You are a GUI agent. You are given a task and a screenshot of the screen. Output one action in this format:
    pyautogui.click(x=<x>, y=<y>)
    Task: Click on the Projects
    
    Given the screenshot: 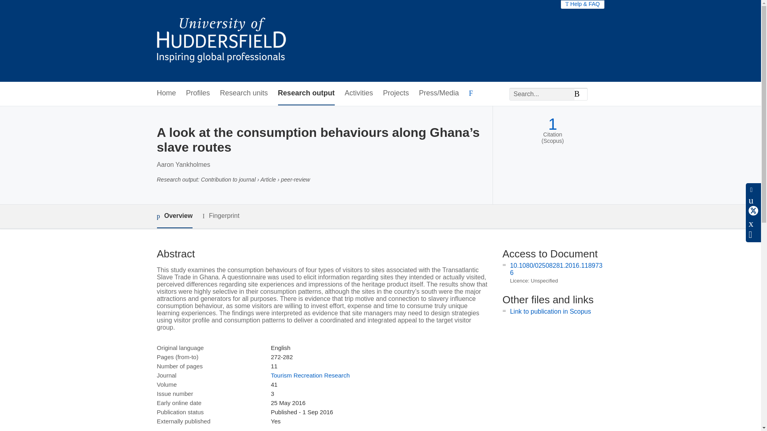 What is the action you would take?
    pyautogui.click(x=395, y=93)
    